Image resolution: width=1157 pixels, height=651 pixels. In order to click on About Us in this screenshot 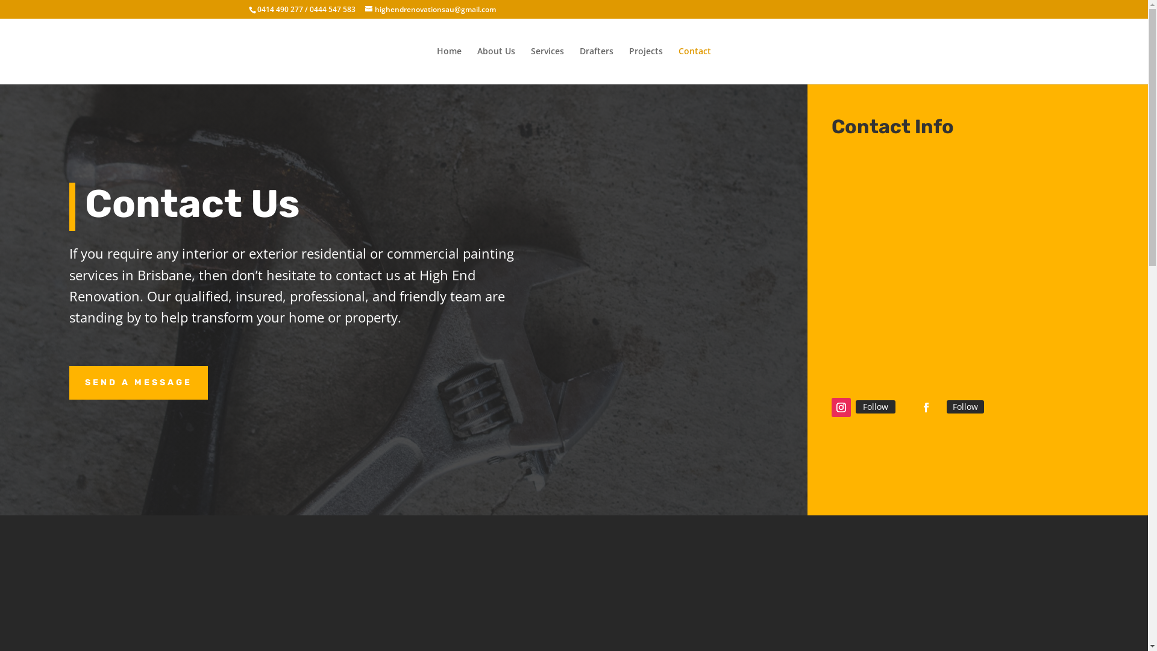, I will do `click(497, 65)`.